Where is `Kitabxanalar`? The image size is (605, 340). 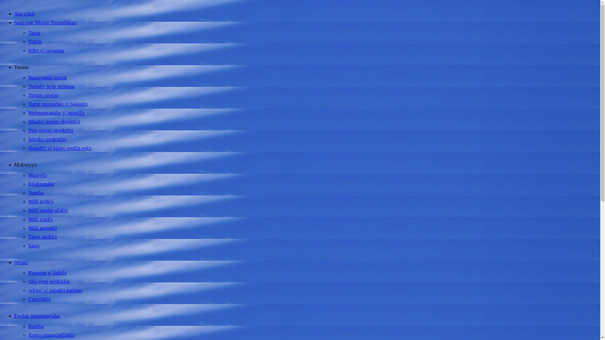 Kitabxanalar is located at coordinates (42, 184).